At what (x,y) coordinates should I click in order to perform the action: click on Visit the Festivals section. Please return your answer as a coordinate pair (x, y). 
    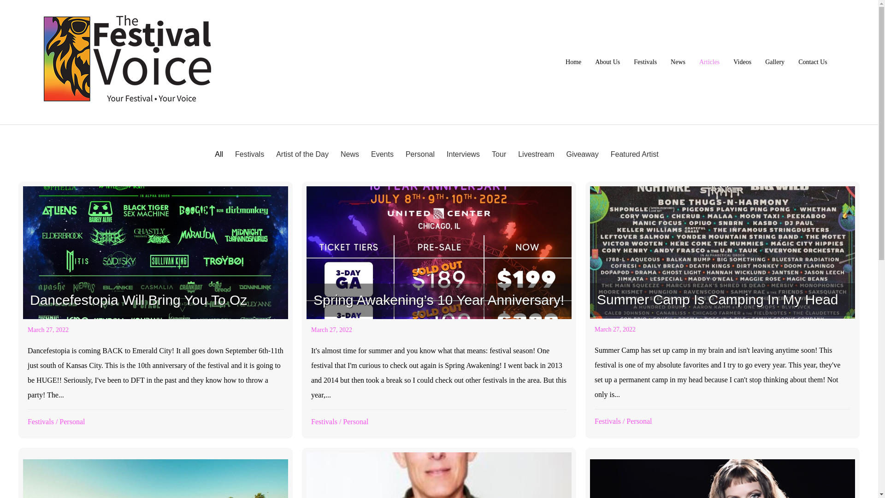
    Looking at the image, I should click on (645, 62).